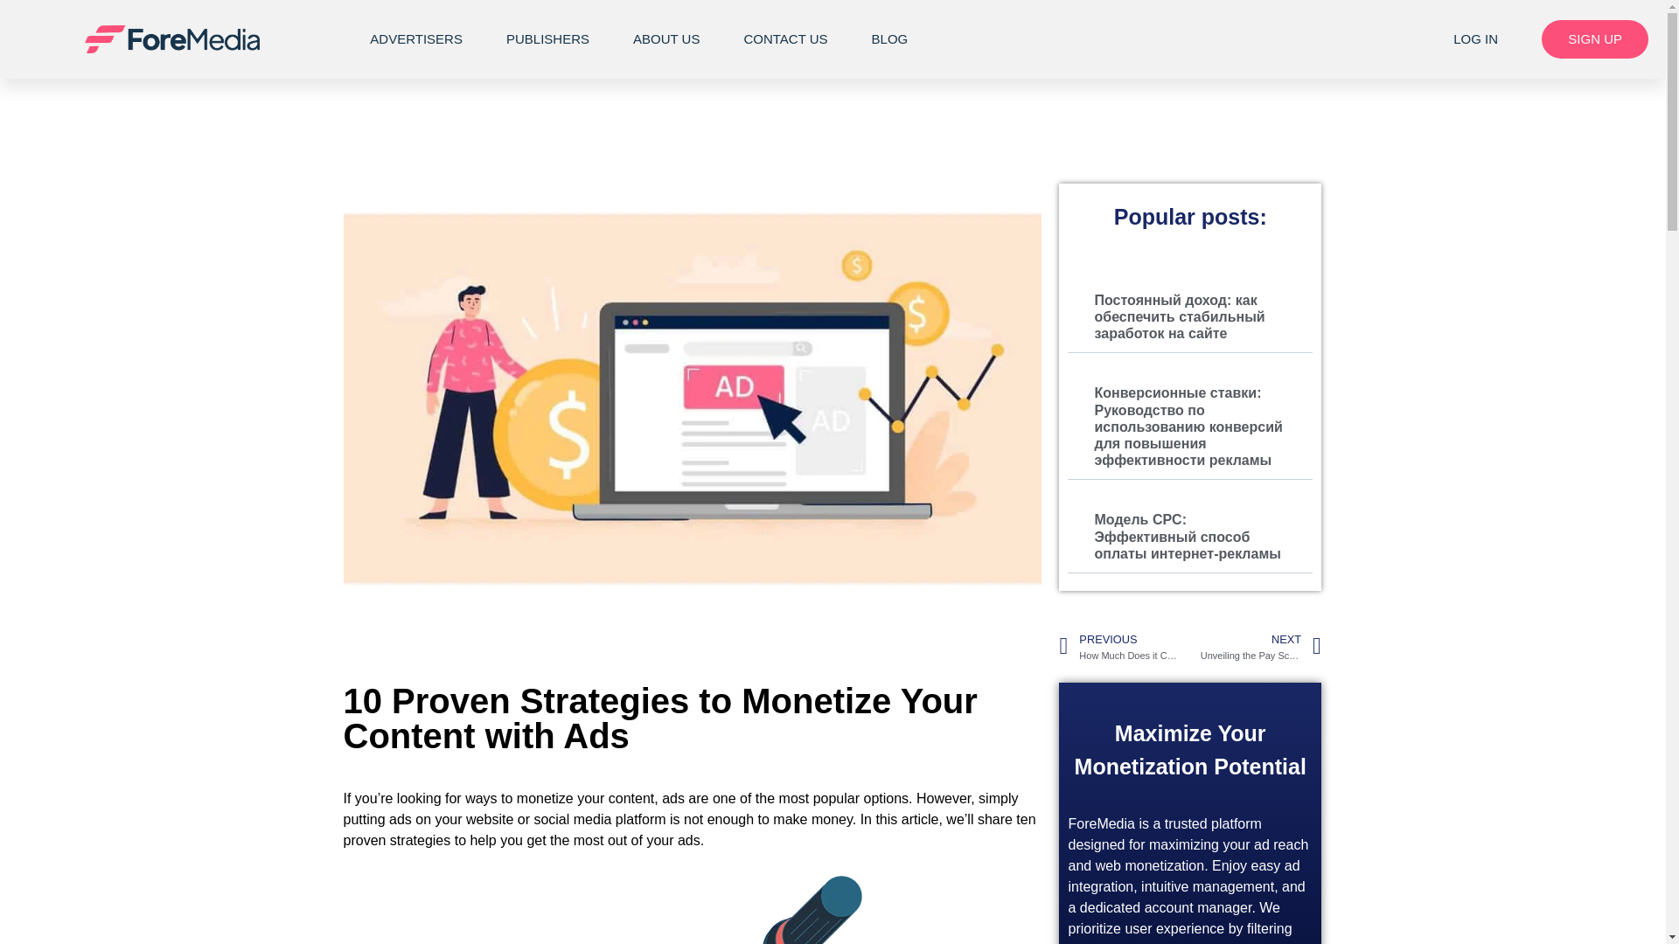 This screenshot has height=944, width=1679. What do you see at coordinates (1476, 38) in the screenshot?
I see `LOG IN` at bounding box center [1476, 38].